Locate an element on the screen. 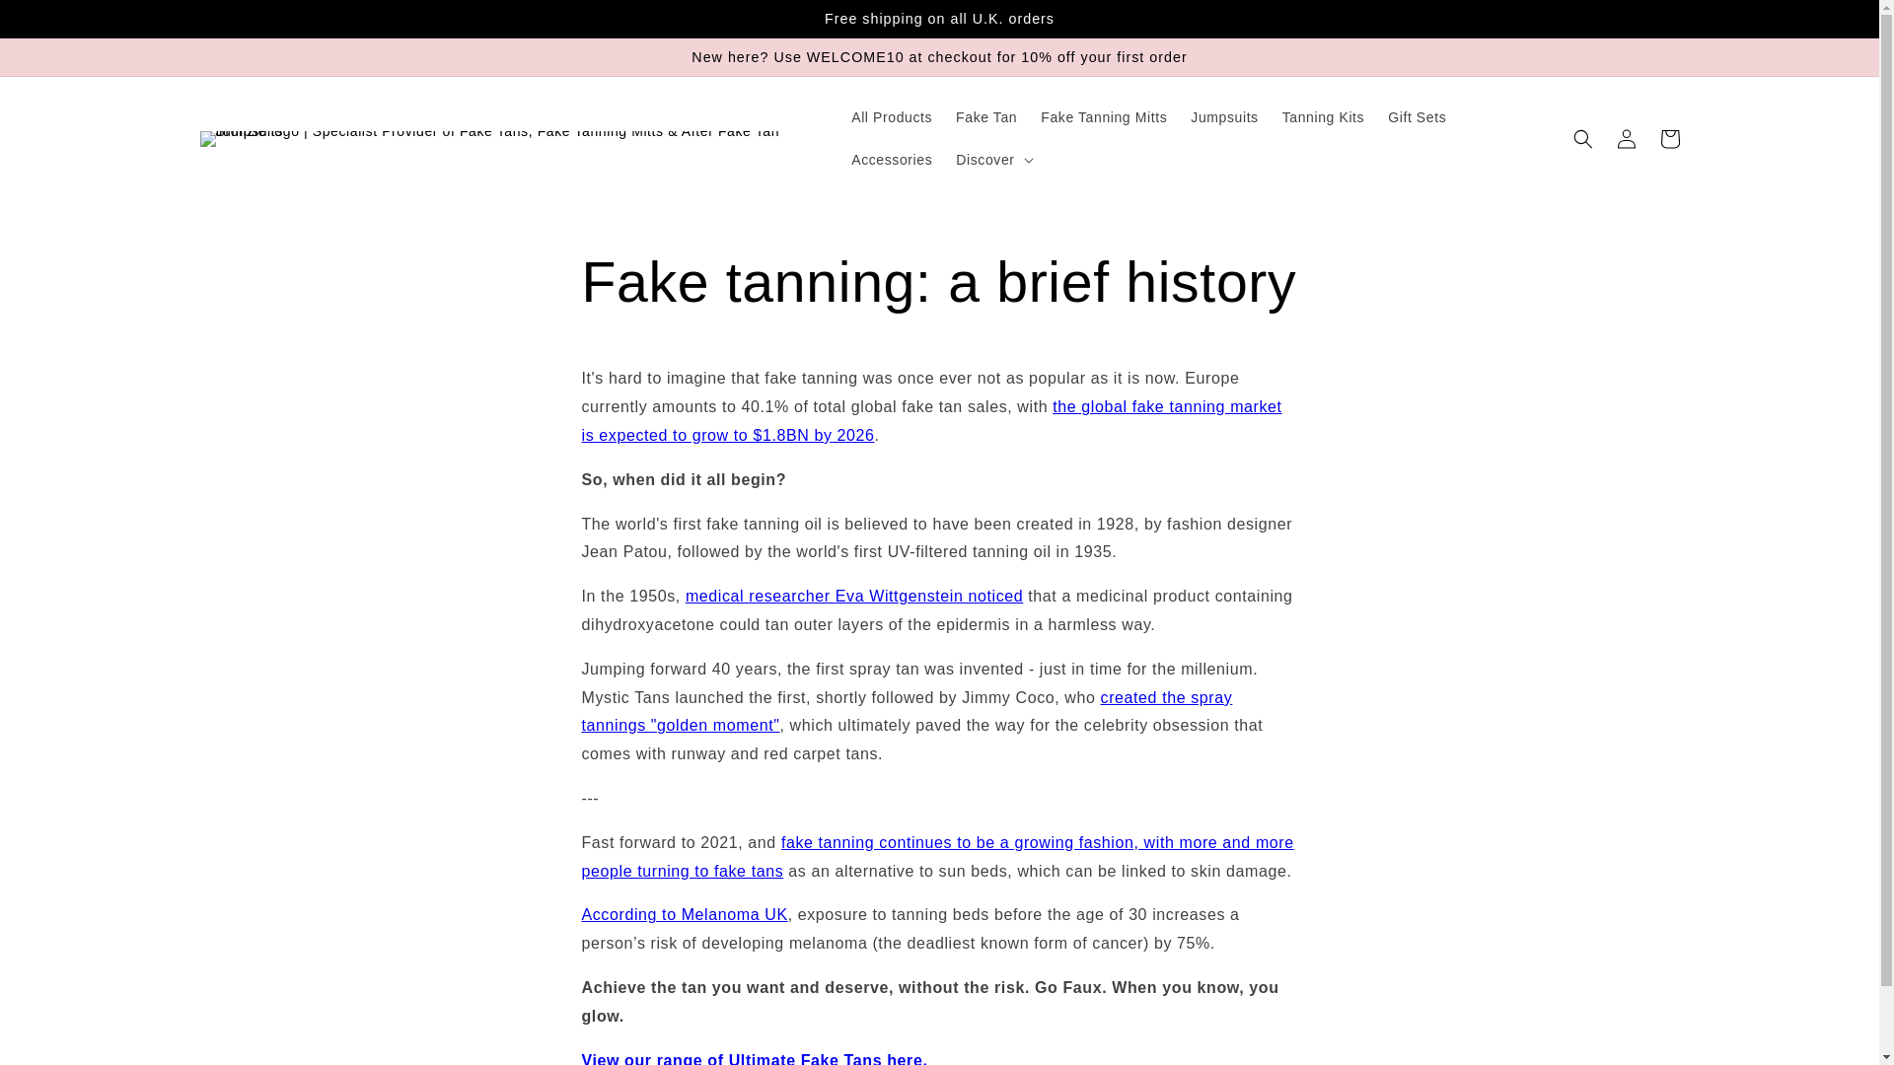  Jumpsuits is located at coordinates (1223, 117).